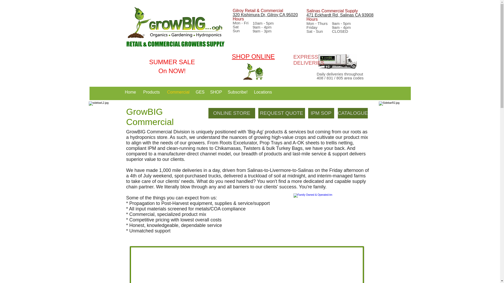  Describe the element at coordinates (321, 113) in the screenshot. I see `IPM SOP` at that location.